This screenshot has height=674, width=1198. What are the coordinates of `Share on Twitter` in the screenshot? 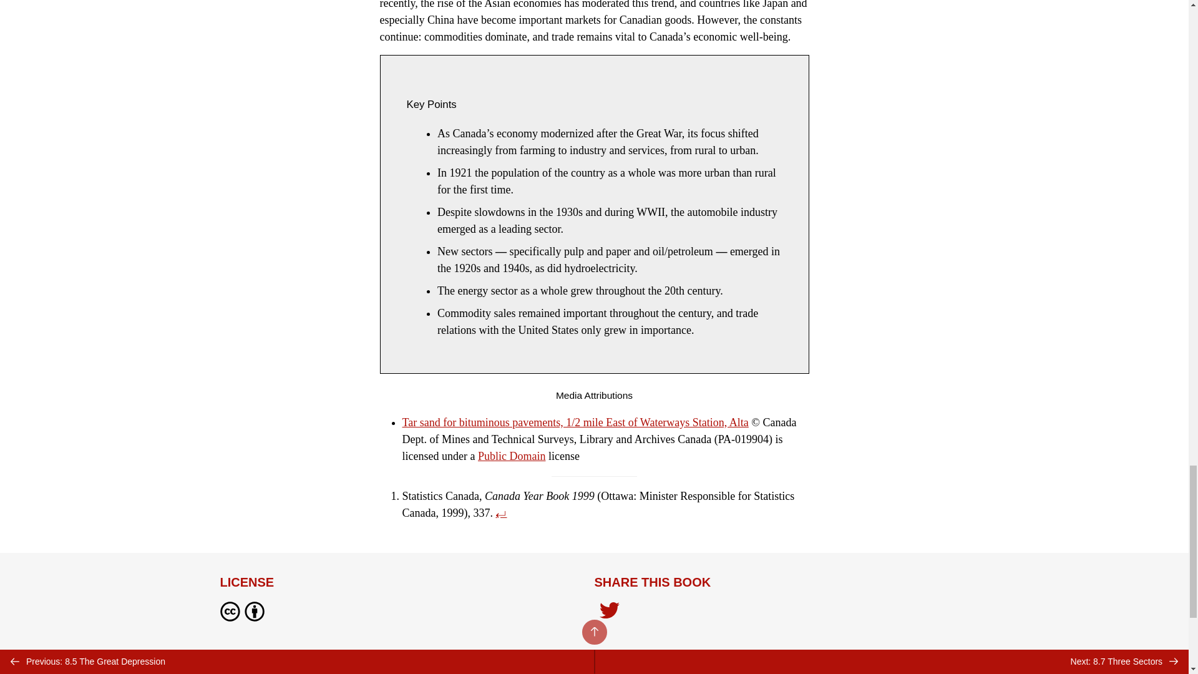 It's located at (609, 612).